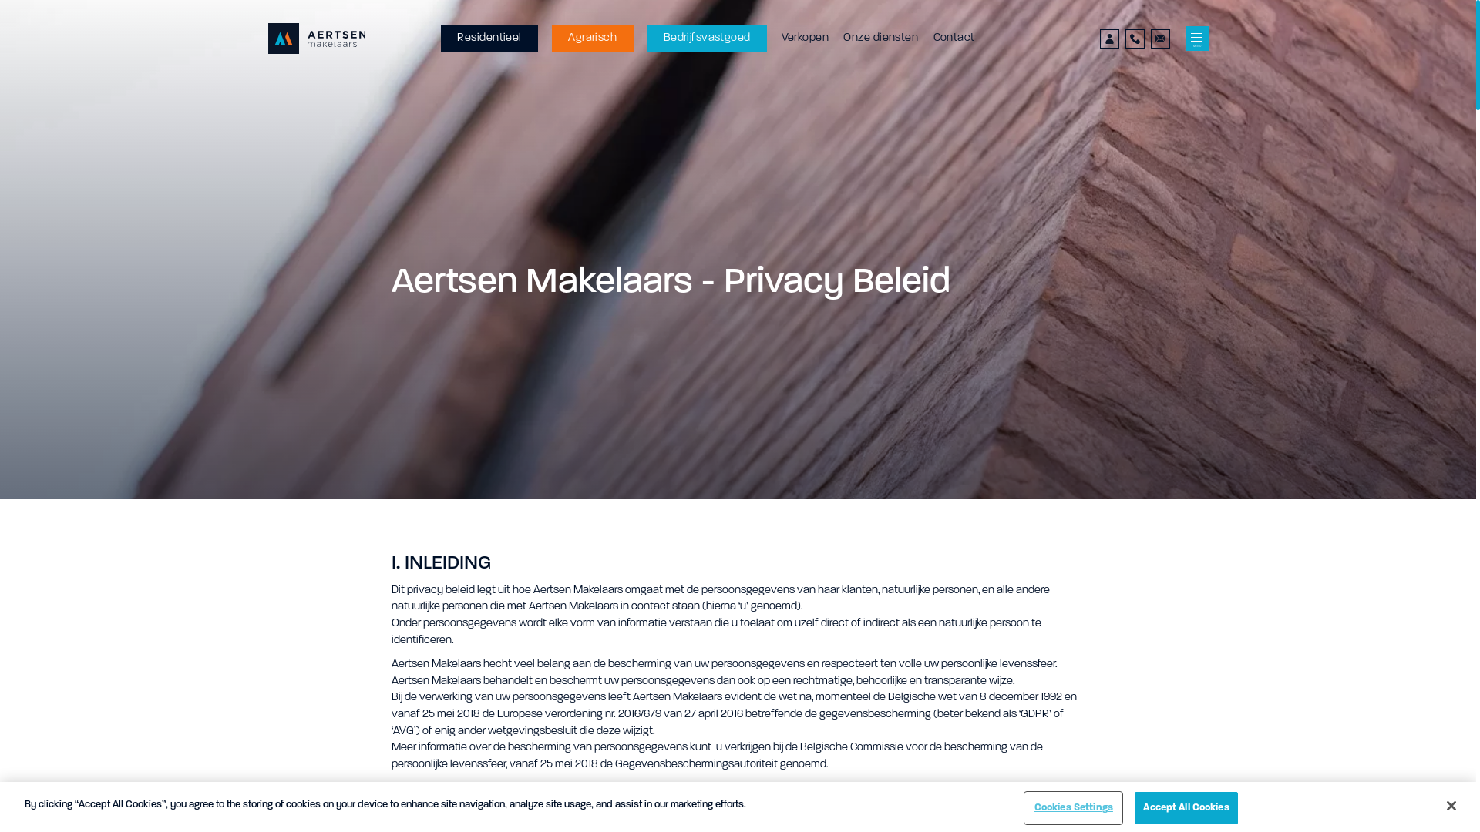  I want to click on Residentieel, so click(489, 39).